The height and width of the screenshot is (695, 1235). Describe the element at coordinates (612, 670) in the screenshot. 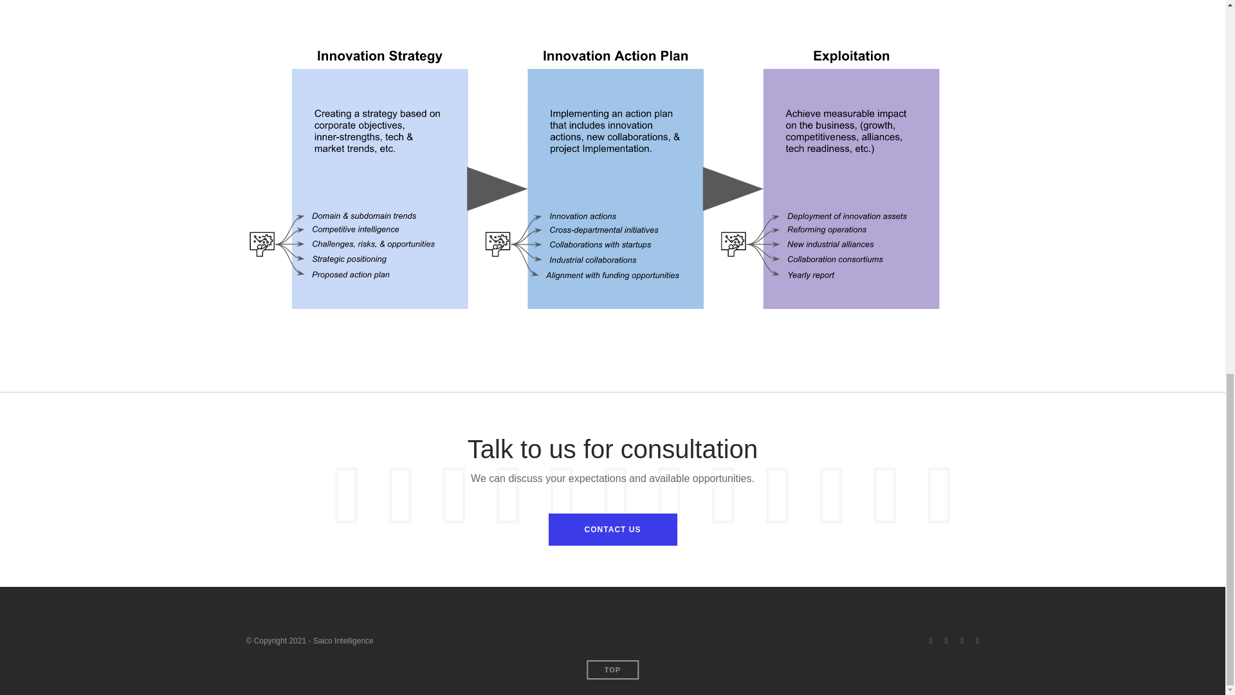

I see `TOP` at that location.